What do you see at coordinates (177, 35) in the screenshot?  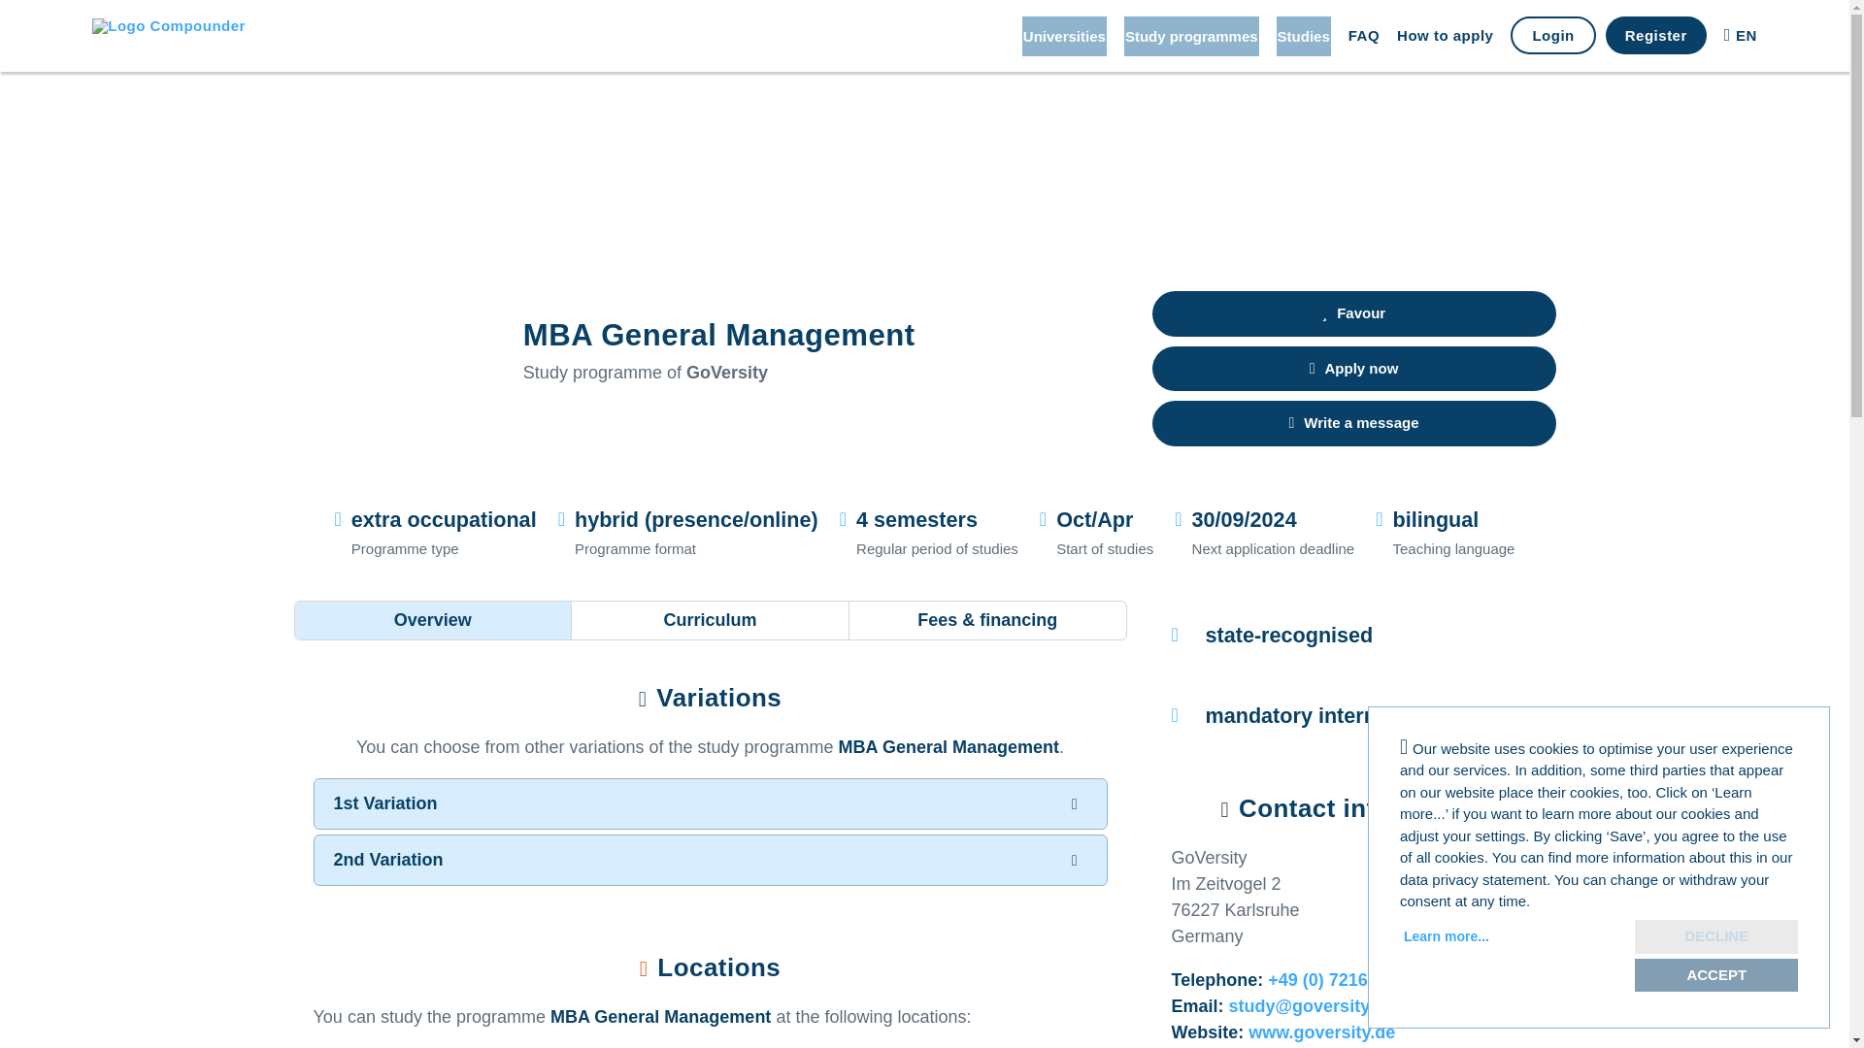 I see `To the homepage of Compounder` at bounding box center [177, 35].